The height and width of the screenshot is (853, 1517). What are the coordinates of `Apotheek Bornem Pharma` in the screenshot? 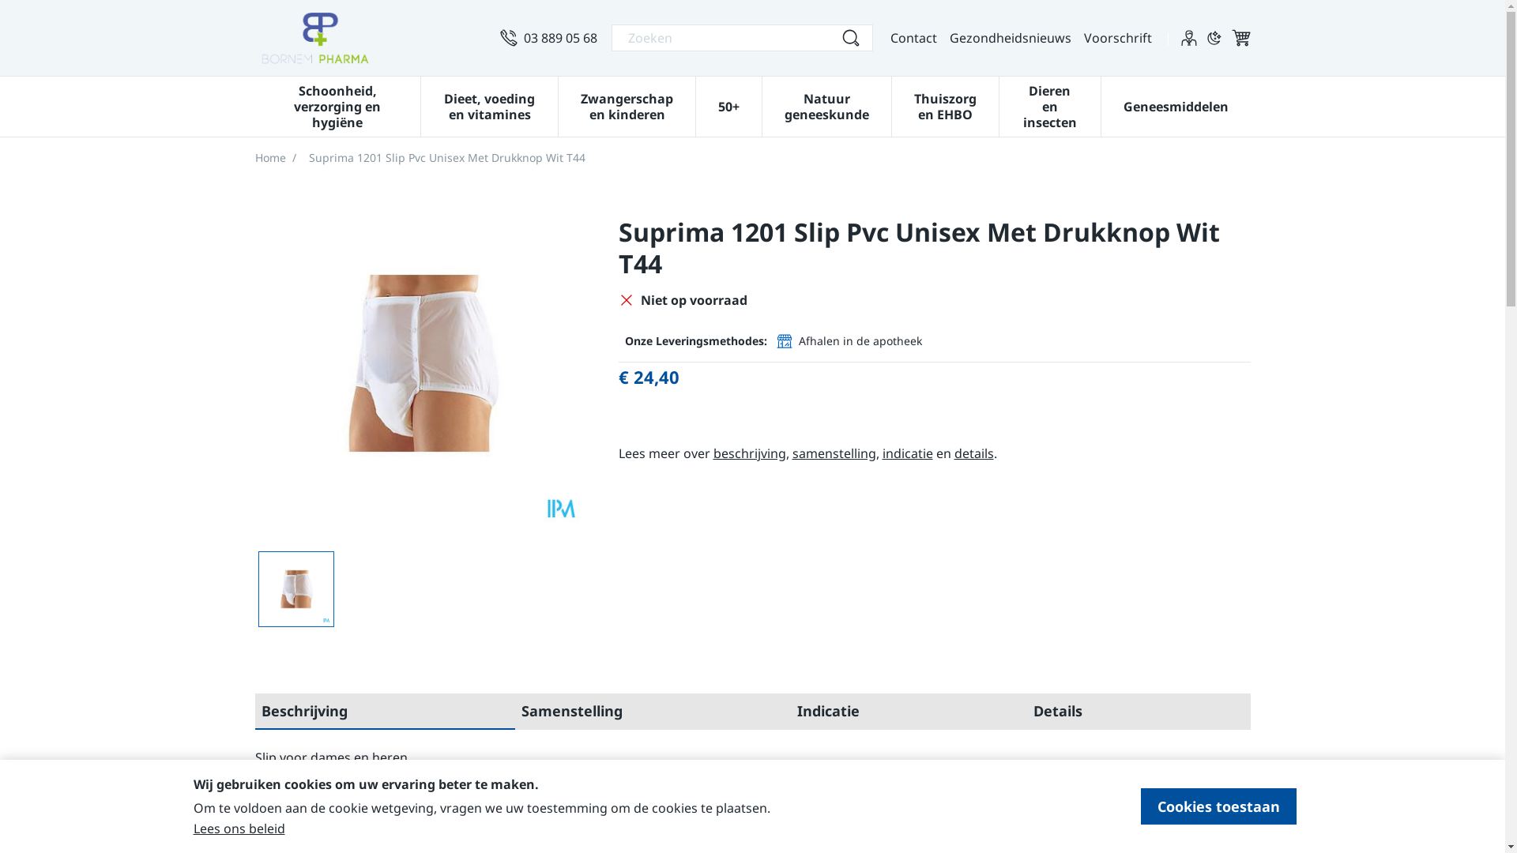 It's located at (371, 38).